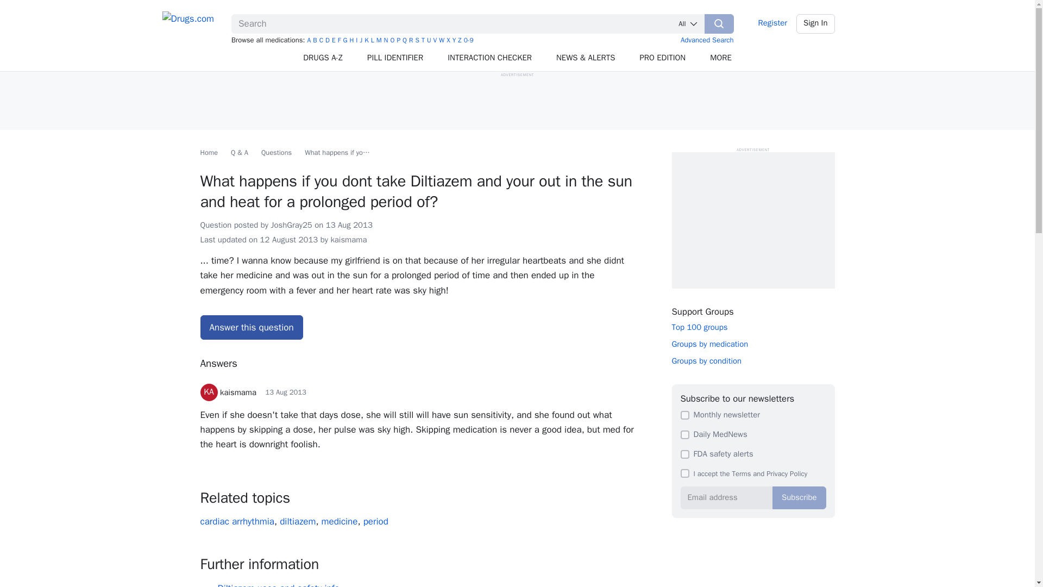  I want to click on 0-9, so click(468, 40).